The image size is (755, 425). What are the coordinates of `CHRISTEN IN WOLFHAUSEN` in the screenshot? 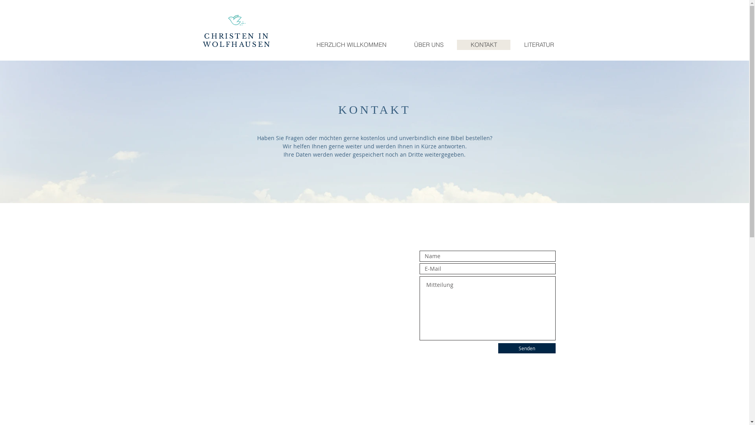 It's located at (237, 41).